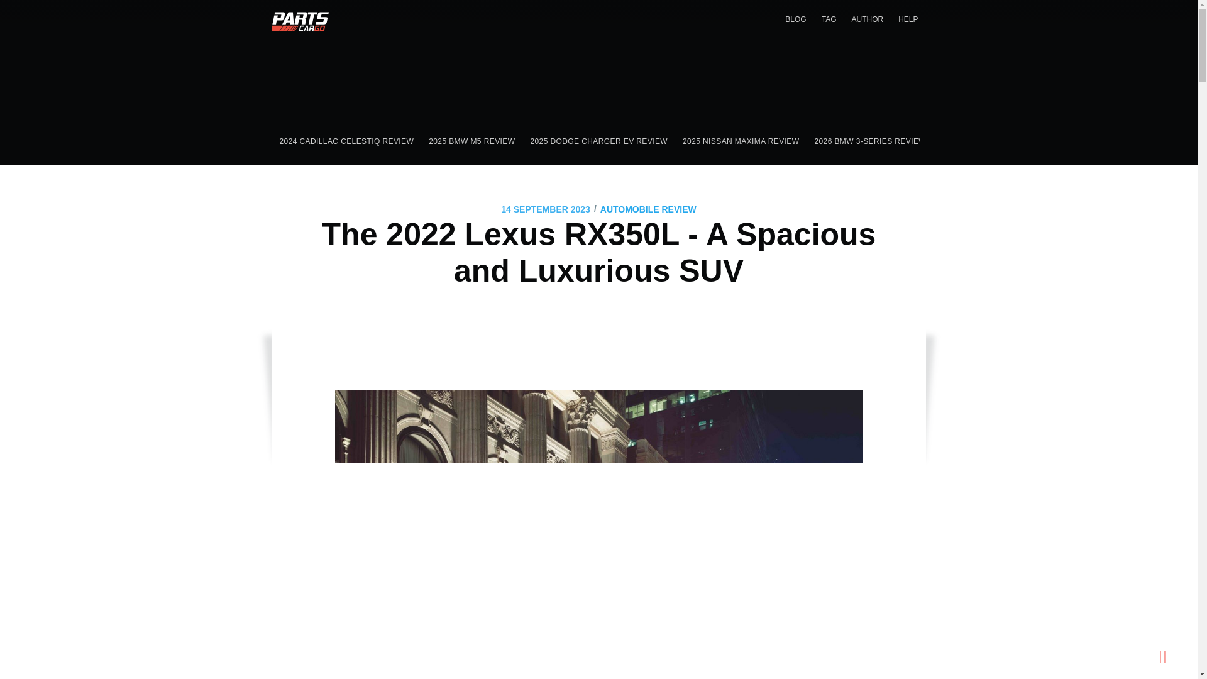 This screenshot has height=679, width=1207. Describe the element at coordinates (741, 142) in the screenshot. I see `2025 NISSAN MAXIMA REVIEW` at that location.